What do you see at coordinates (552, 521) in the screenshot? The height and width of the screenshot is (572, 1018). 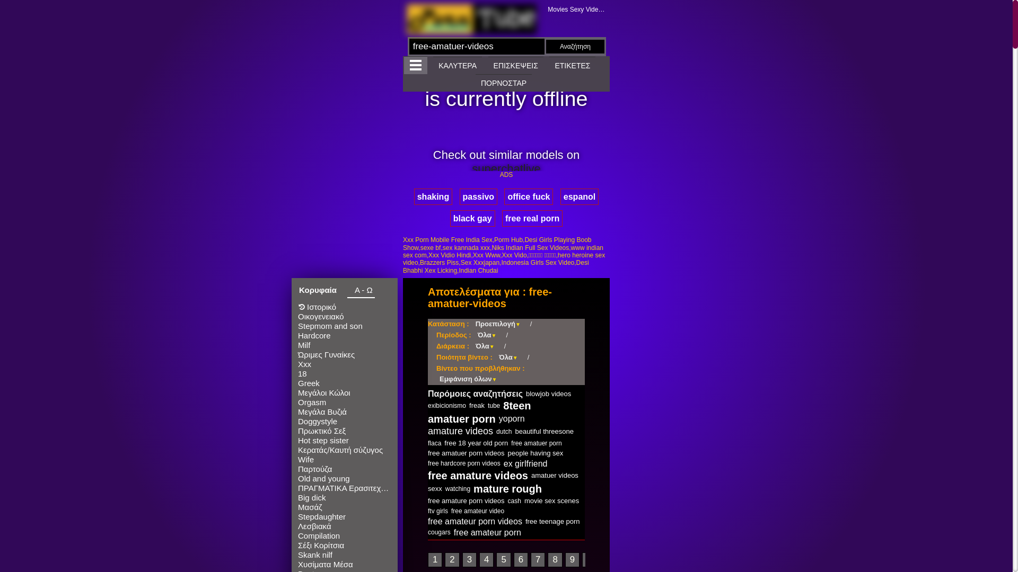 I see `free teenage porn` at bounding box center [552, 521].